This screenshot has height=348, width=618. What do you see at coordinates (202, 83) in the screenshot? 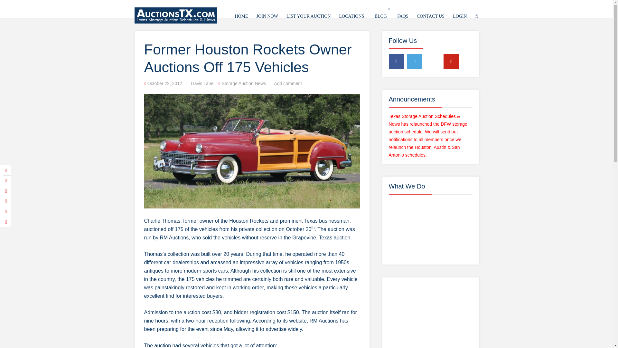
I see `Travis Lane` at bounding box center [202, 83].